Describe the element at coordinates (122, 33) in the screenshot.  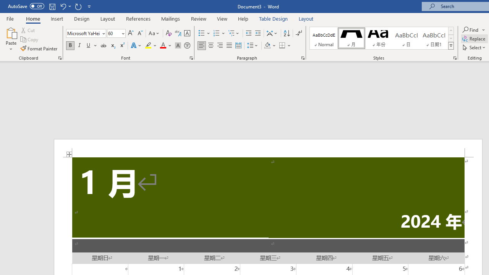
I see `Open` at that location.